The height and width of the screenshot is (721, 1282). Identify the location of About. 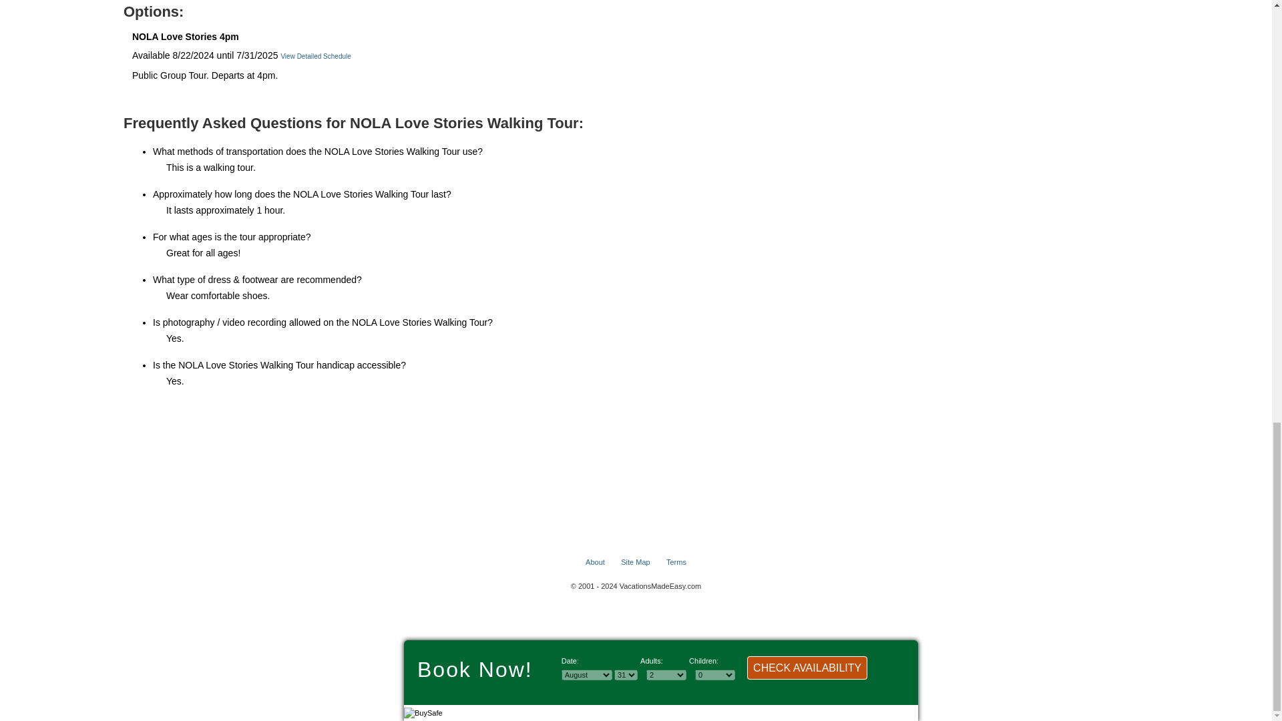
(596, 561).